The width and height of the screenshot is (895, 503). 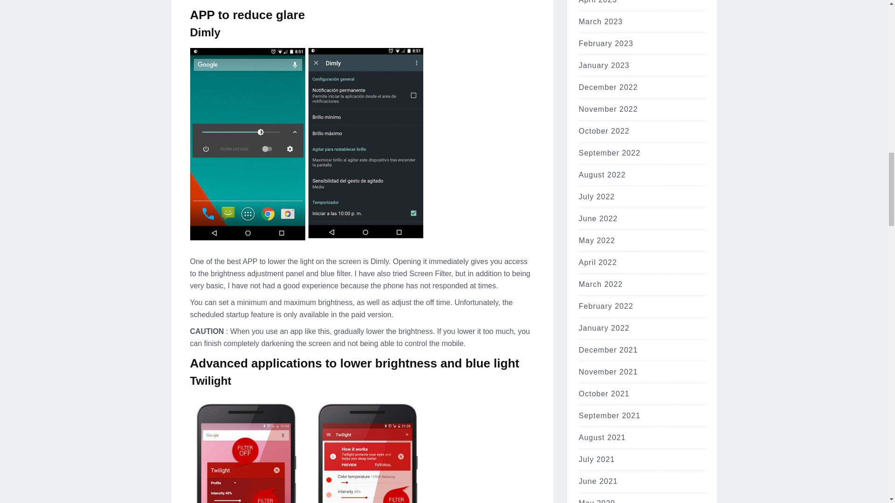 What do you see at coordinates (604, 131) in the screenshot?
I see `October 2022` at bounding box center [604, 131].